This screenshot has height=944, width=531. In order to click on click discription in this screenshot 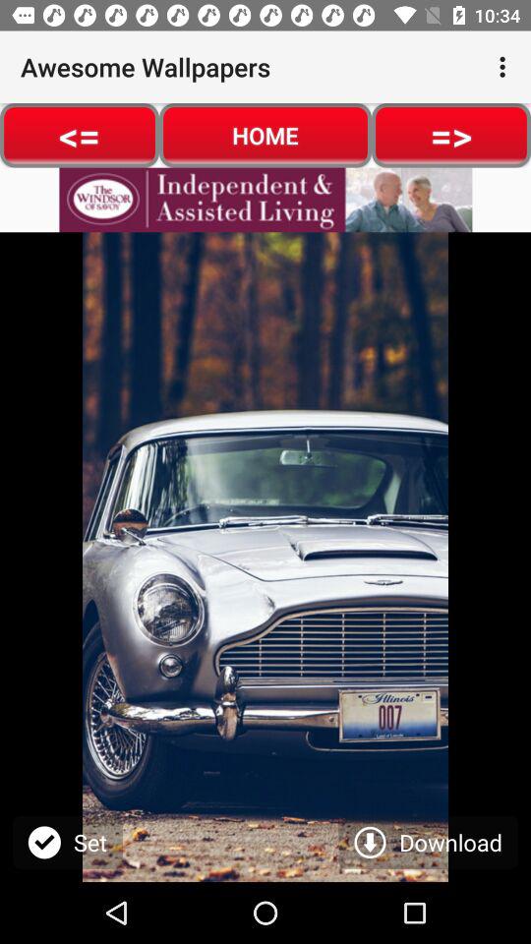, I will do `click(265, 200)`.